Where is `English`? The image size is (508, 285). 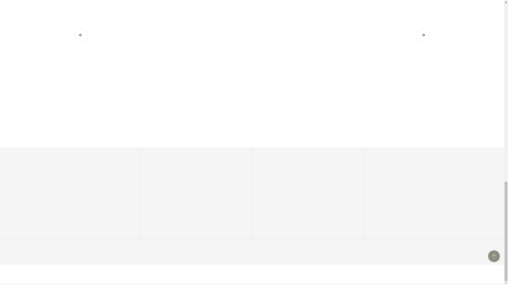
English is located at coordinates (307, 185).